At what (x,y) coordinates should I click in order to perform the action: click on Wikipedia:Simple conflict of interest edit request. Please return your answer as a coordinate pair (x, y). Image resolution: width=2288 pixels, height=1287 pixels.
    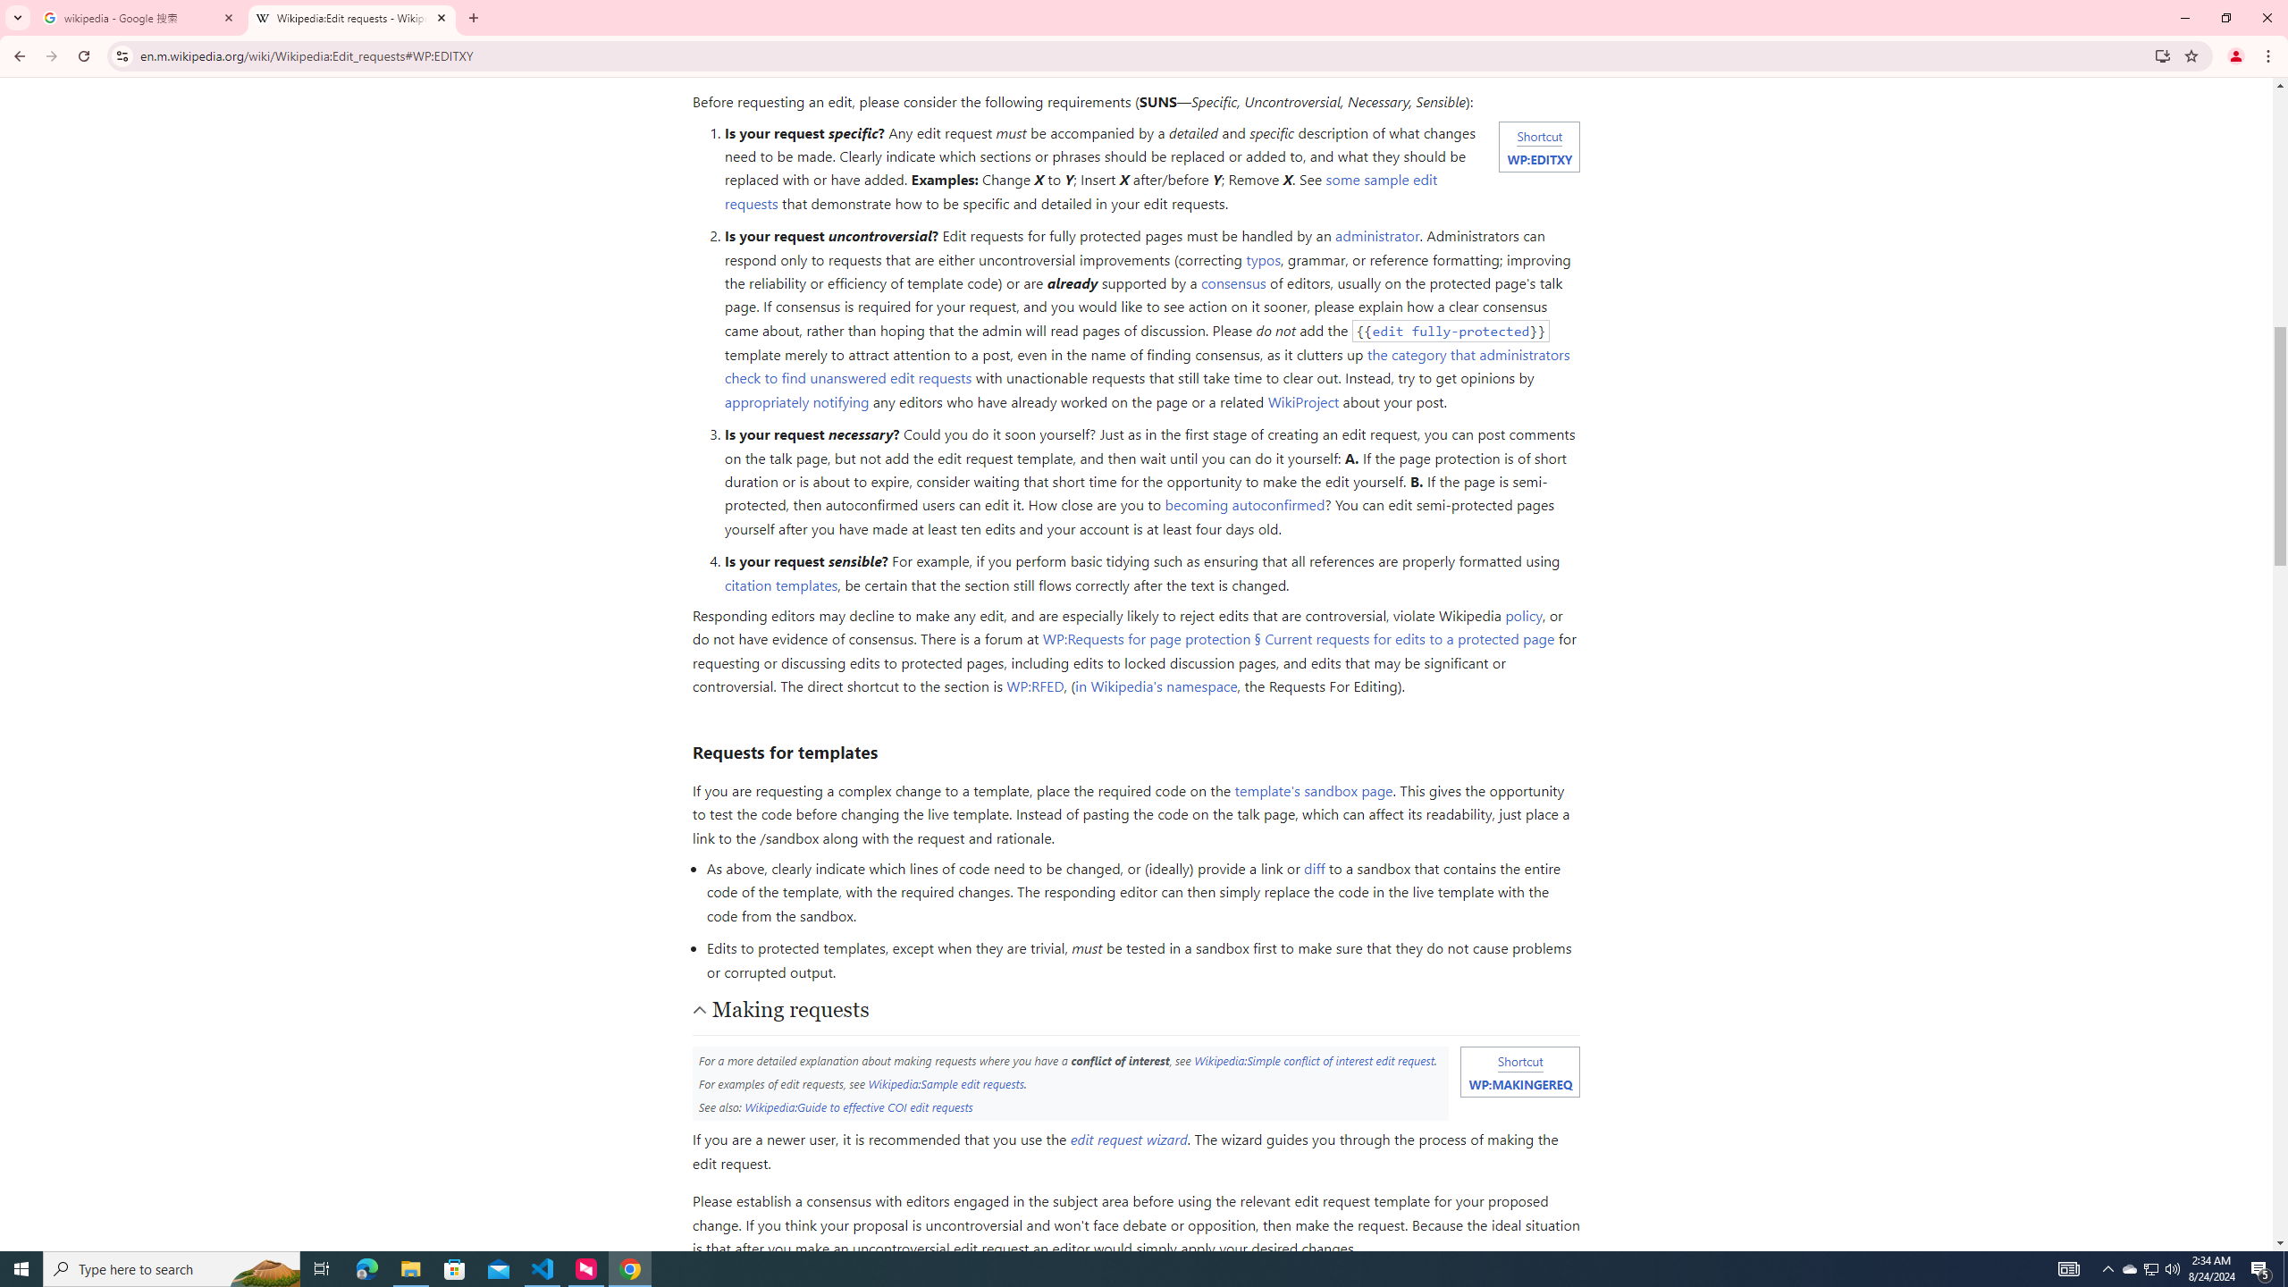
    Looking at the image, I should click on (1314, 1060).